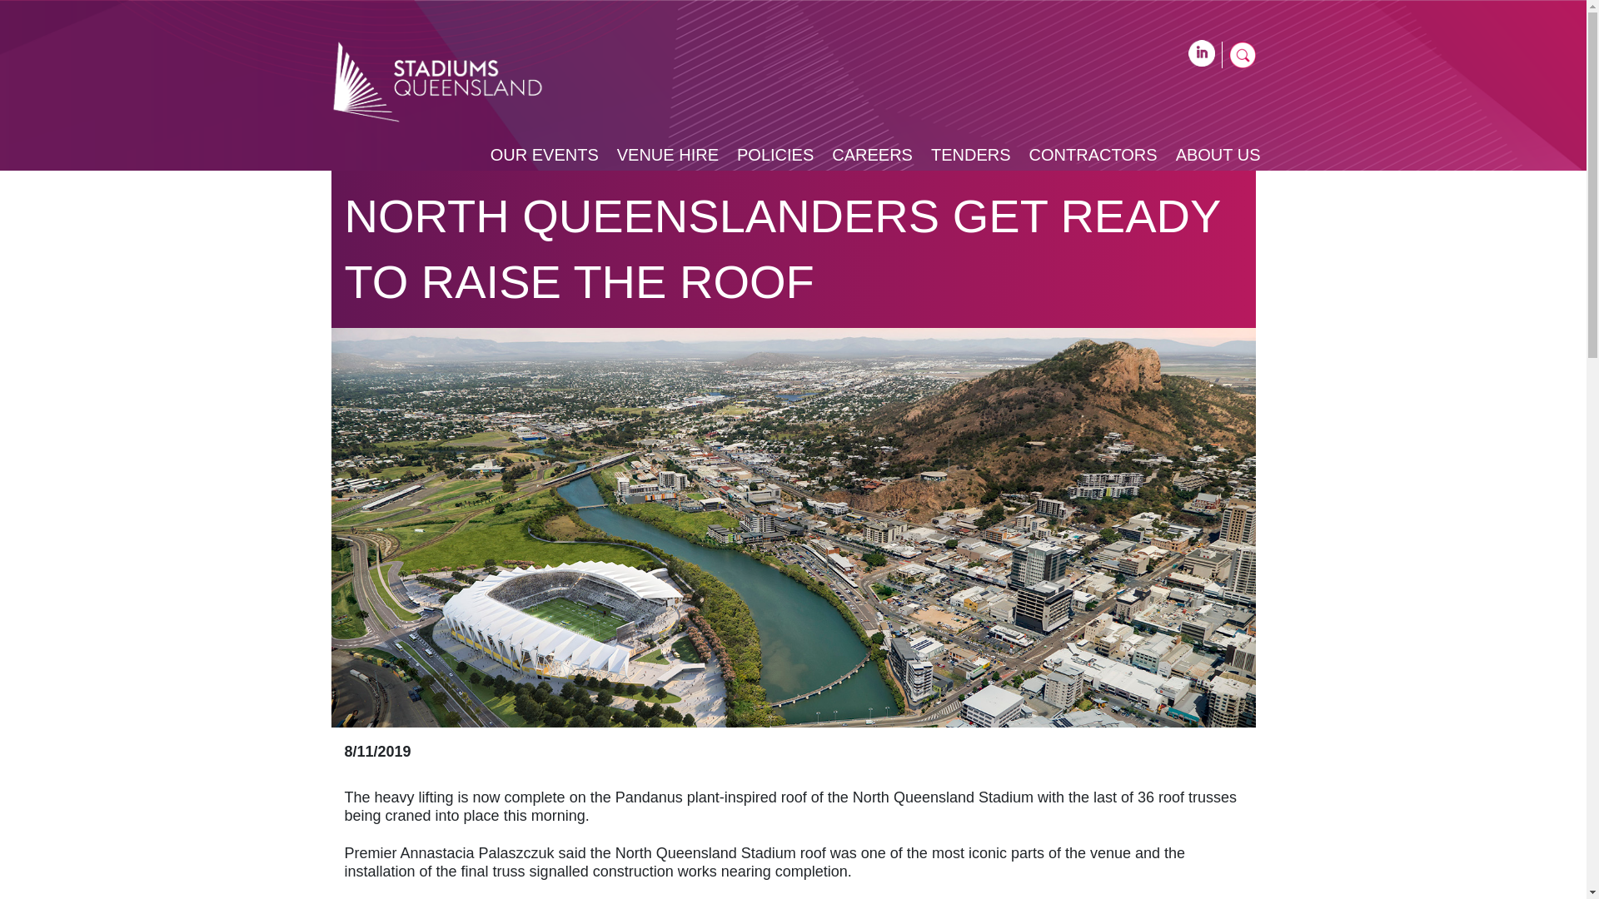 This screenshot has width=1599, height=899. What do you see at coordinates (1093, 154) in the screenshot?
I see `CONTRACTORS` at bounding box center [1093, 154].